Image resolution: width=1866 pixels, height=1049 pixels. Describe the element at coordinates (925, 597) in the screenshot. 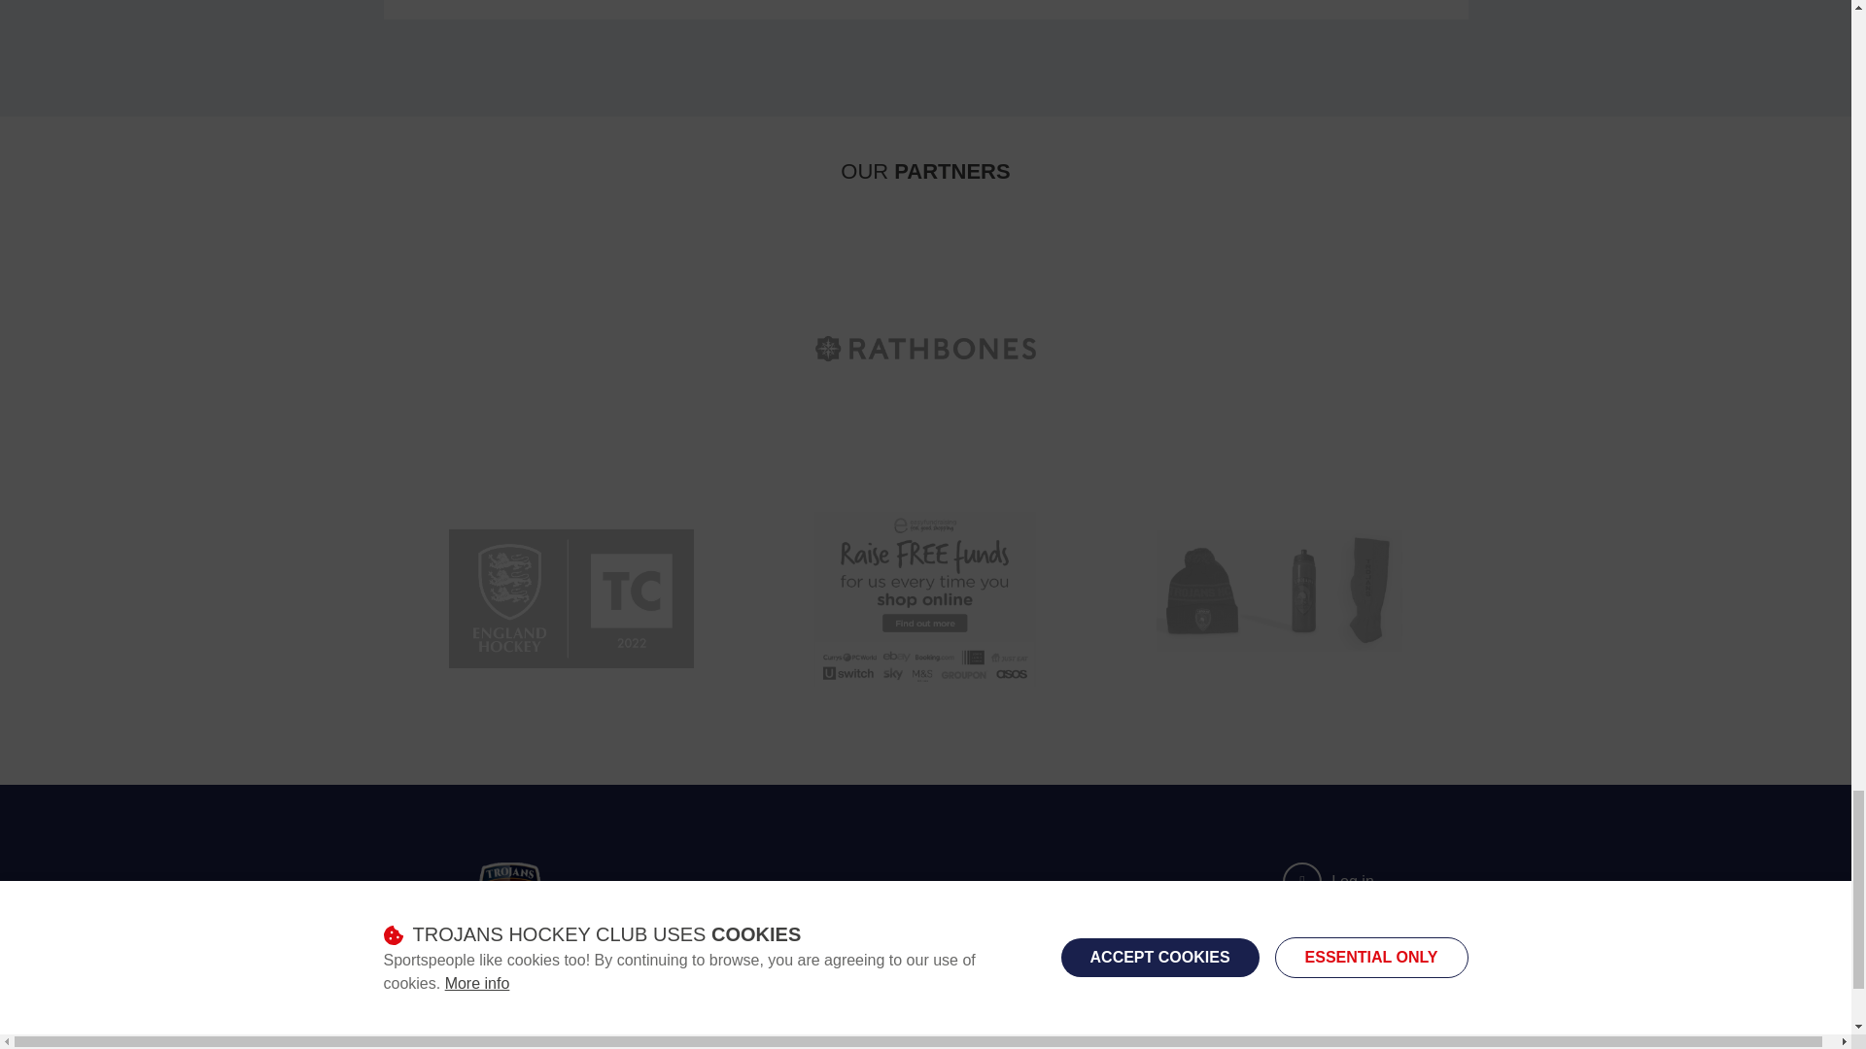

I see `Raise Funds for the club, for free with EasyFundraising` at that location.